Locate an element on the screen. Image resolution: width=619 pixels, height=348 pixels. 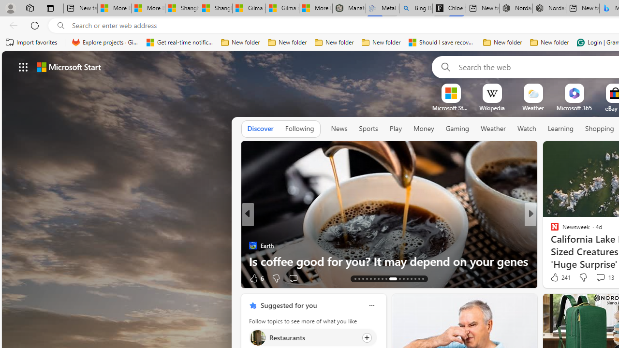
AutomationID: tab-18 is located at coordinates (374, 278).